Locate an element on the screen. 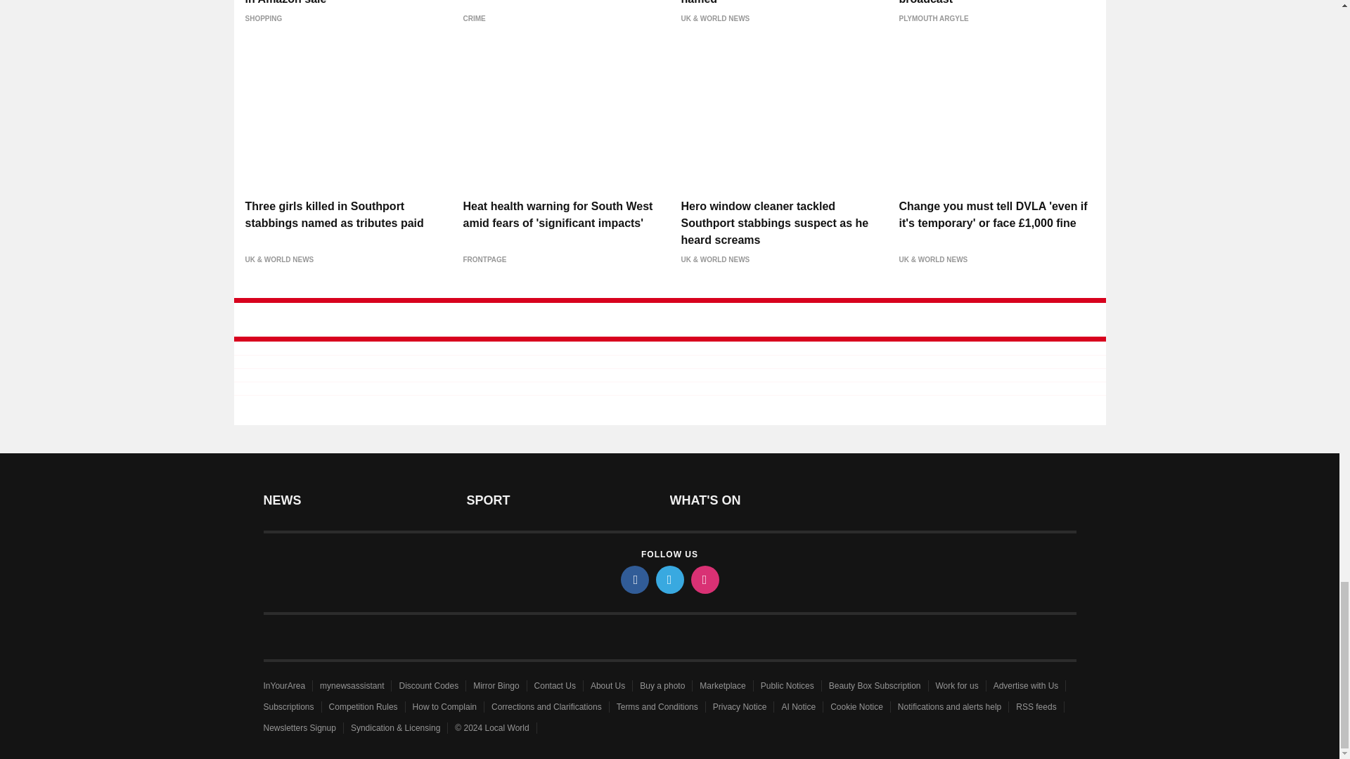 The image size is (1350, 759). facebook is located at coordinates (634, 579).